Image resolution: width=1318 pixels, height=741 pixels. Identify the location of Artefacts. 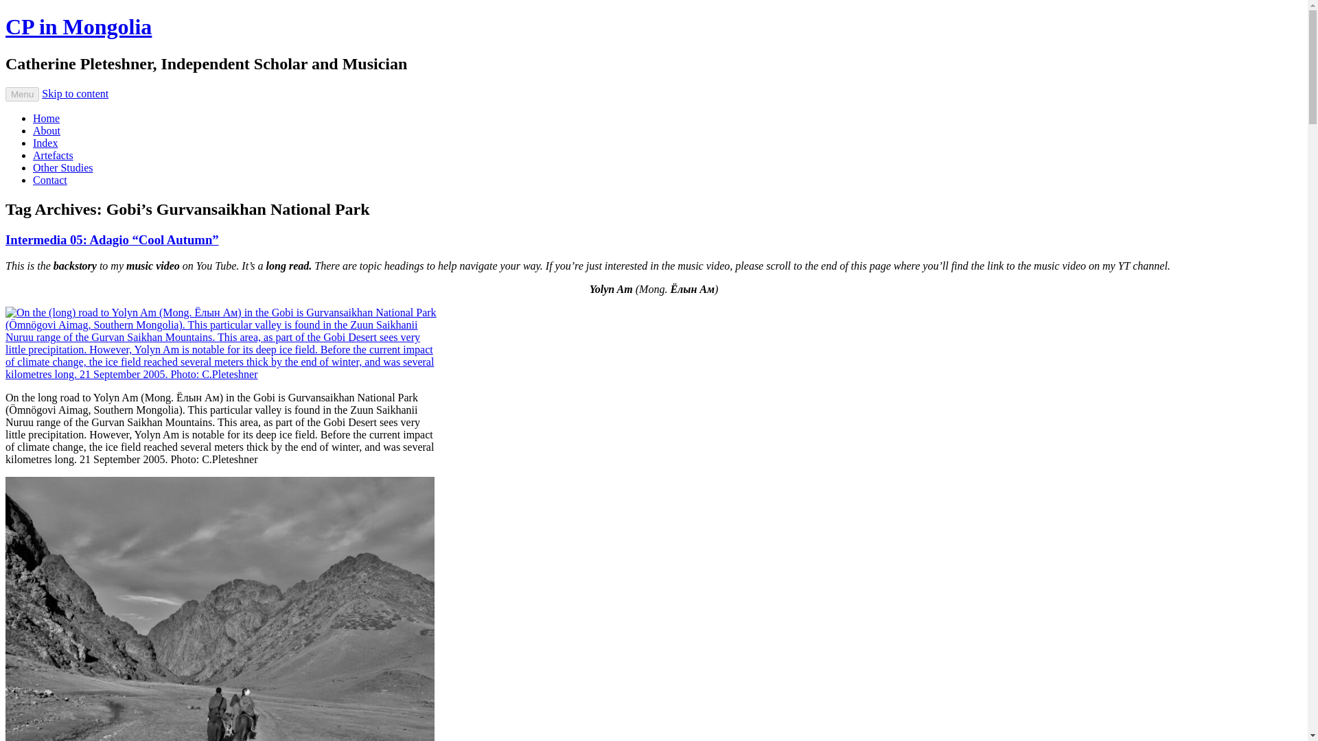
(54, 155).